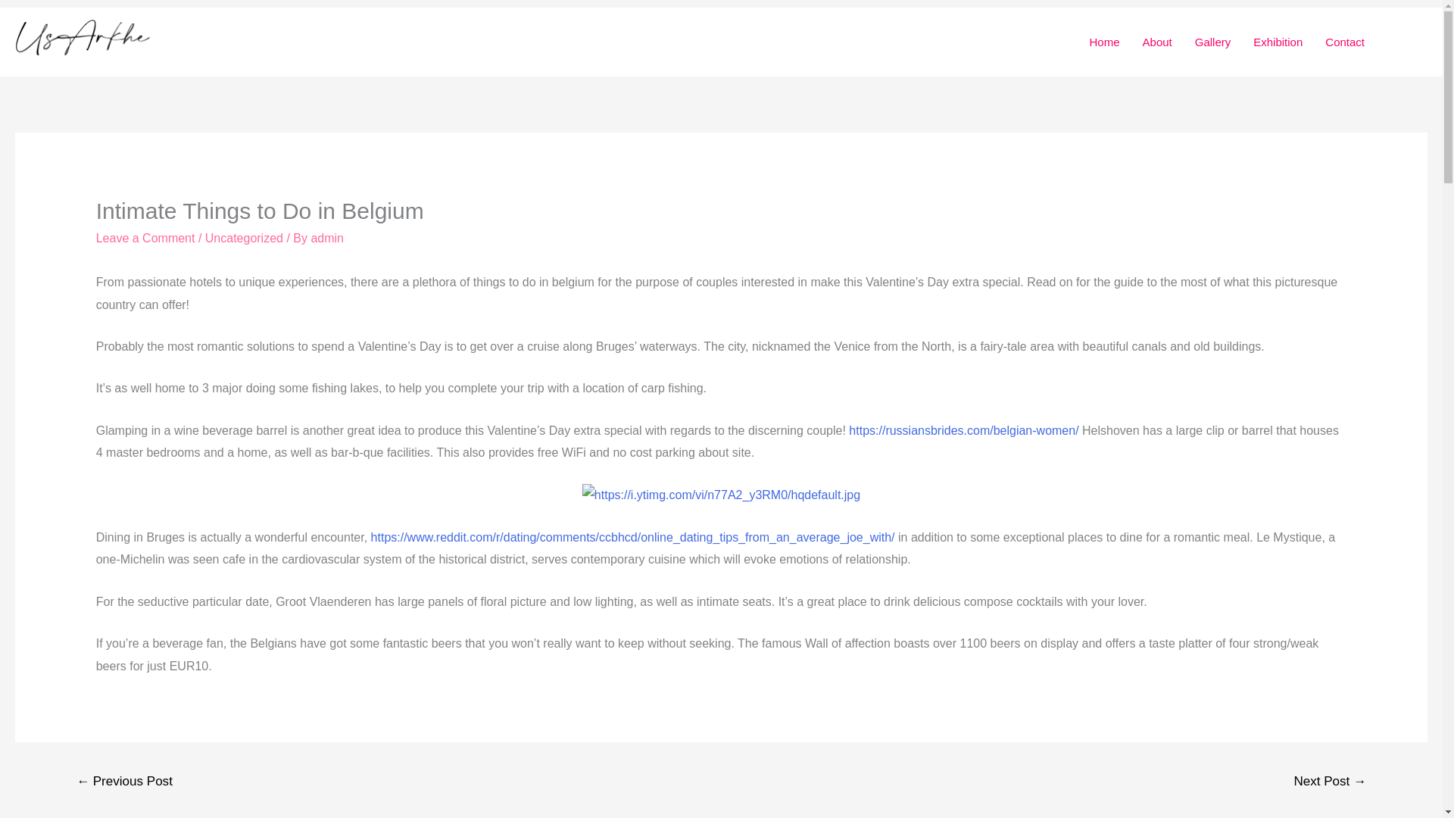 The image size is (1454, 818). Describe the element at coordinates (244, 238) in the screenshot. I see `Uncategorized` at that location.